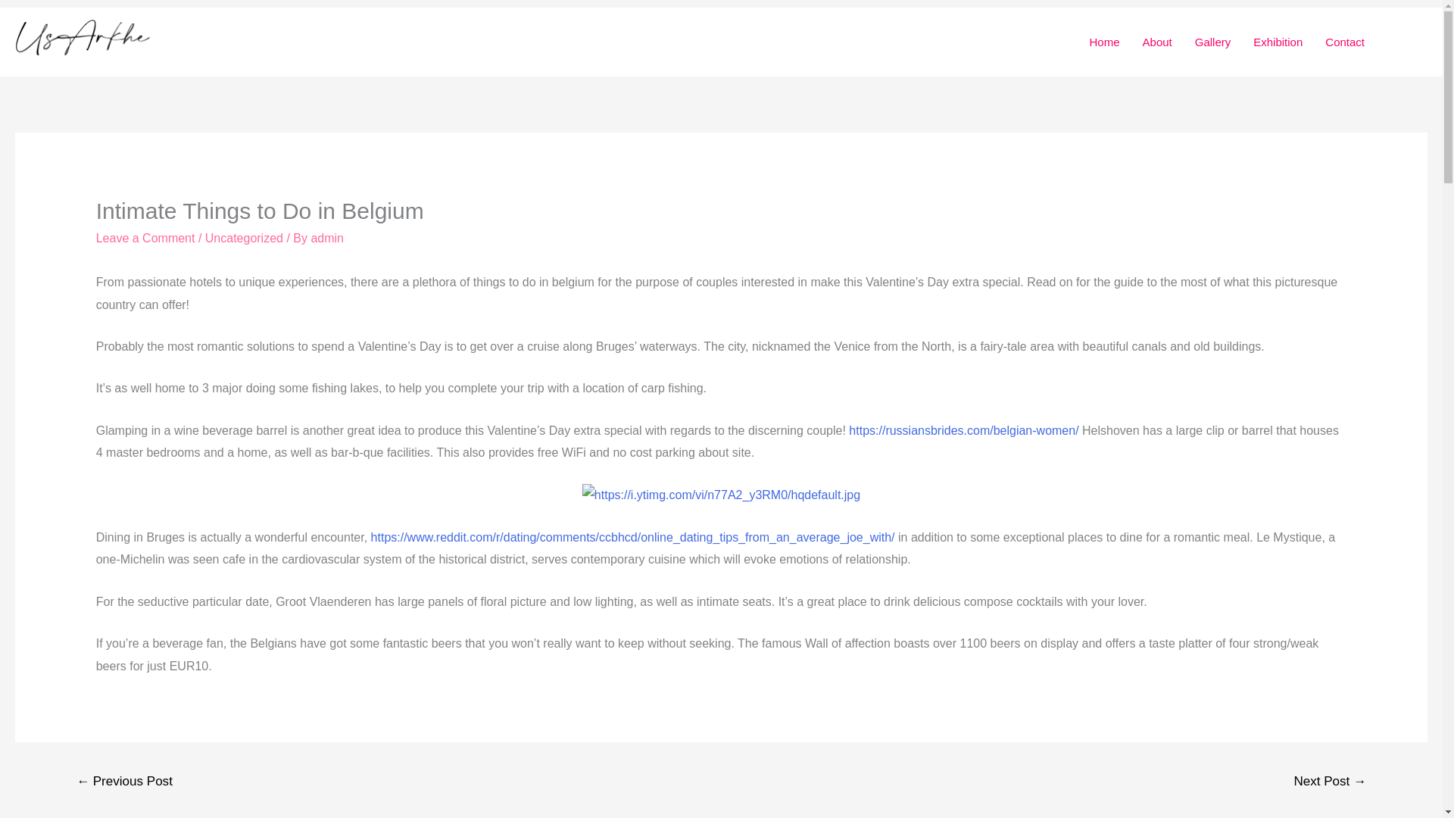 The image size is (1454, 818). Describe the element at coordinates (244, 238) in the screenshot. I see `Uncategorized` at that location.